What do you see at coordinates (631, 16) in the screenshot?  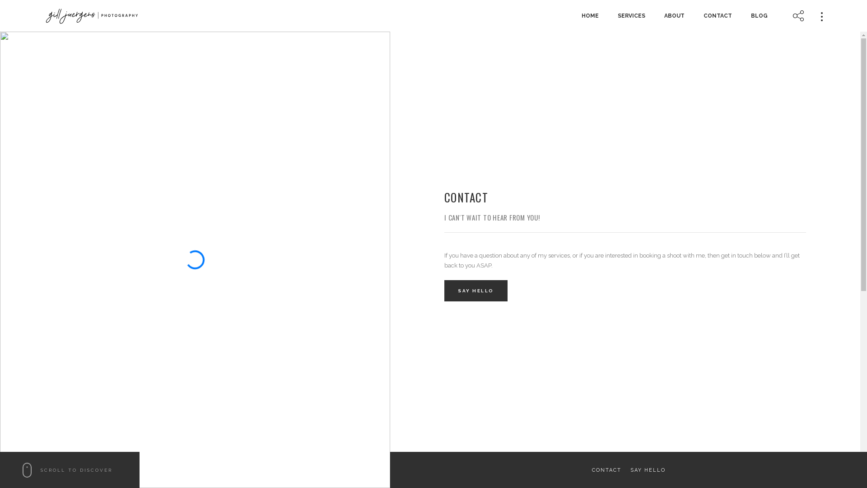 I see `SERVICES` at bounding box center [631, 16].